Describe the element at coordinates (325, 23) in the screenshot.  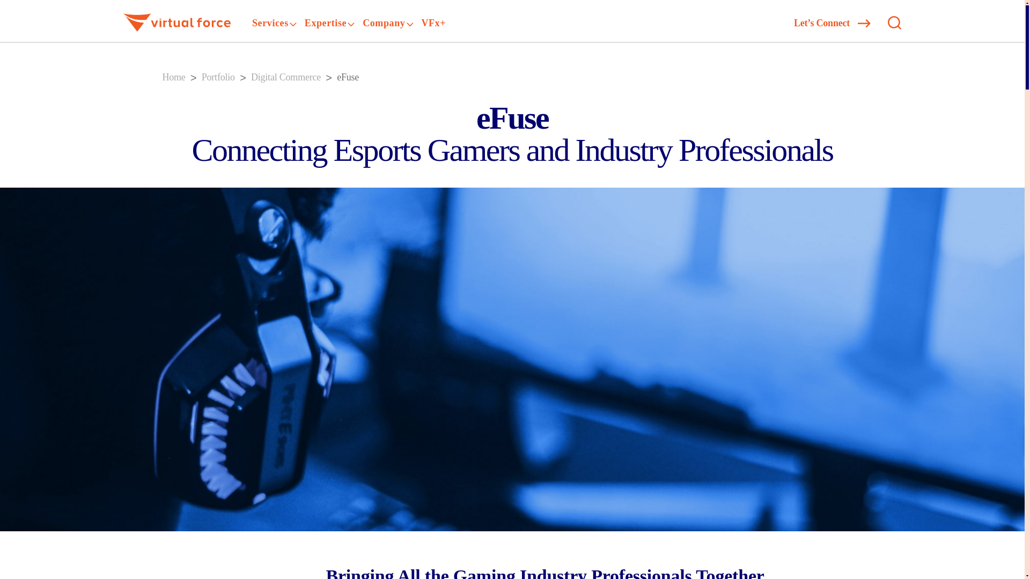
I see `Expertise` at that location.